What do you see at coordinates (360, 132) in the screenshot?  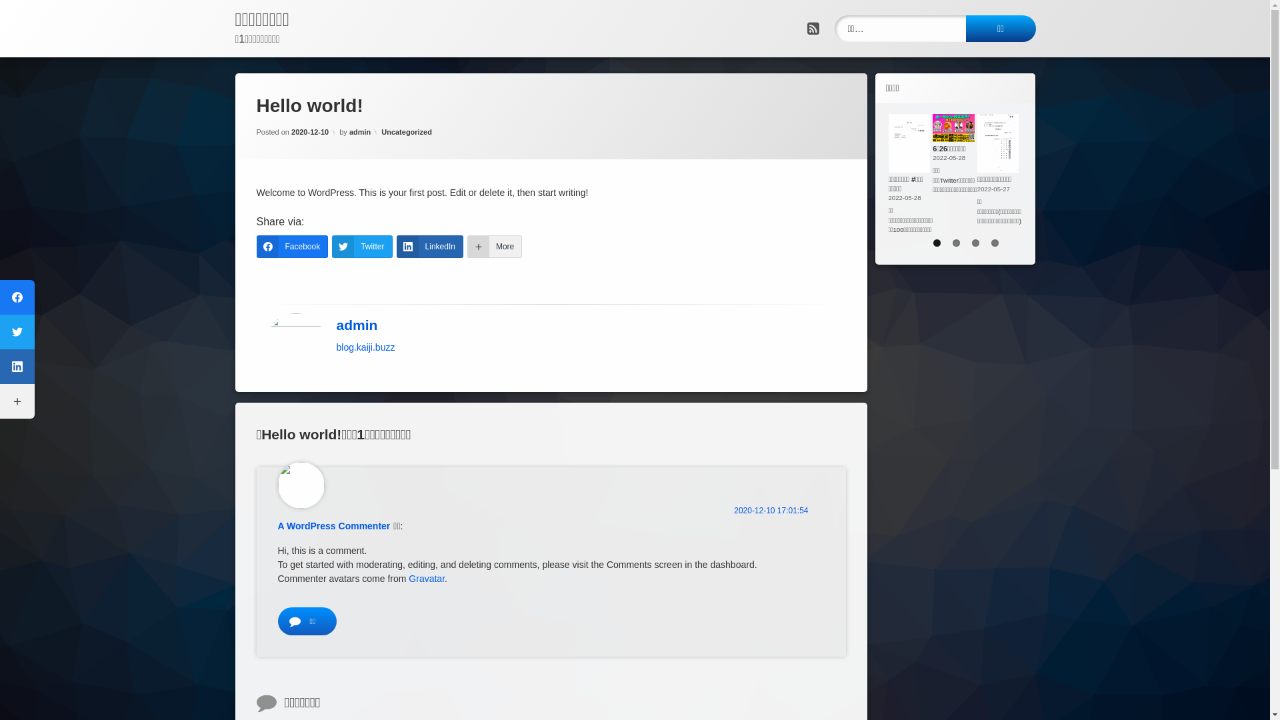 I see `admin` at bounding box center [360, 132].